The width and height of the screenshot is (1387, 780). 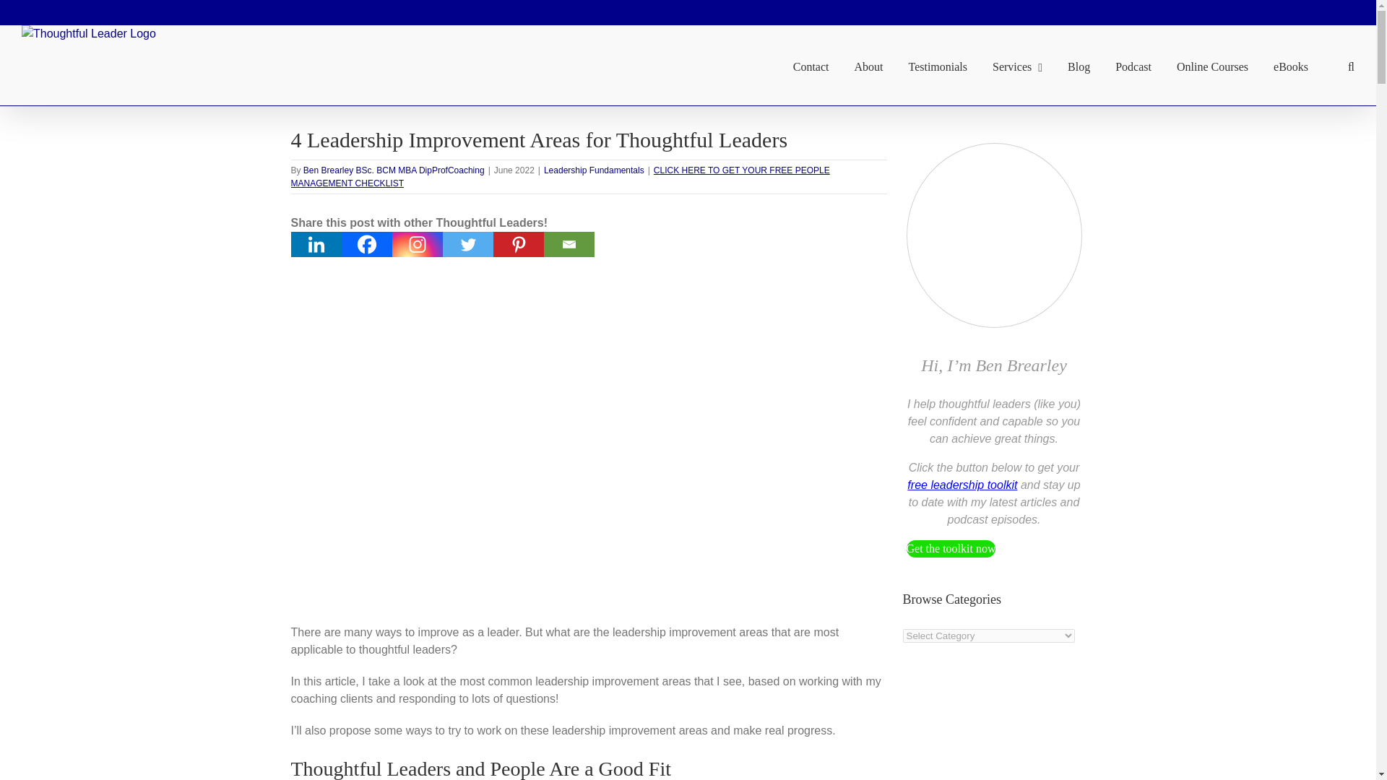 I want to click on Posts by Ben Brearley BSc. BCM MBA DipProfCoaching, so click(x=394, y=170).